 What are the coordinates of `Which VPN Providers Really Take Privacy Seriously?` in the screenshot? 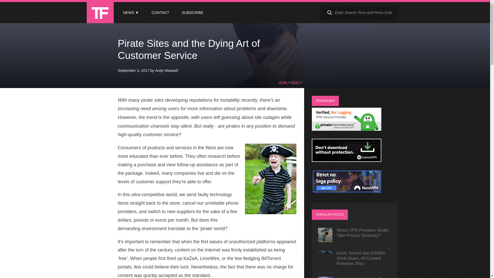 It's located at (355, 235).